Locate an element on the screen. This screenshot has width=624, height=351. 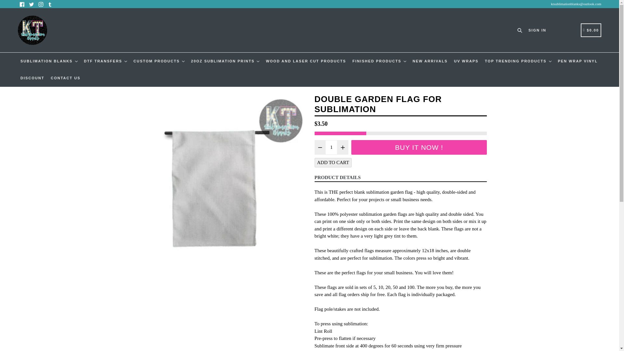
KT SUBLIMATION BLANKS AND MORE LLC on Facebook is located at coordinates (22, 4).